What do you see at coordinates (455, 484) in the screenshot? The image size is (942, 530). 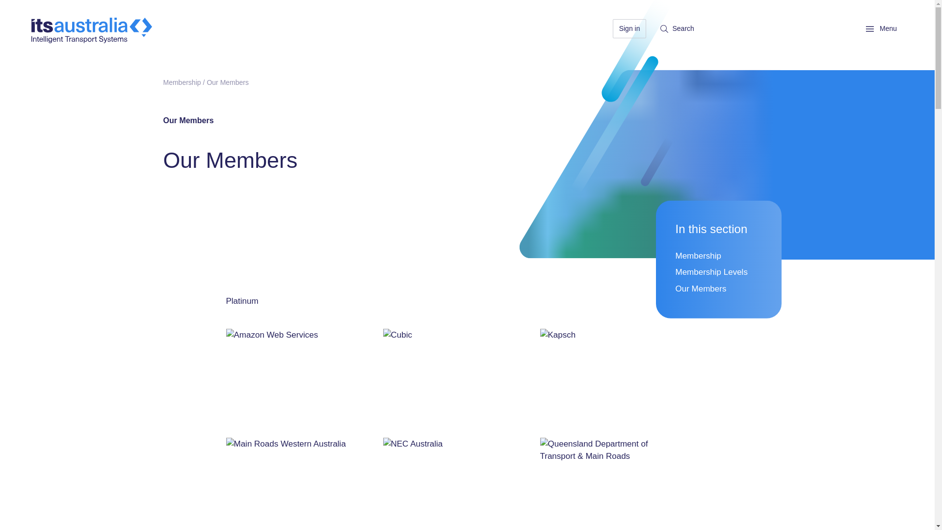 I see `NEC Australia` at bounding box center [455, 484].